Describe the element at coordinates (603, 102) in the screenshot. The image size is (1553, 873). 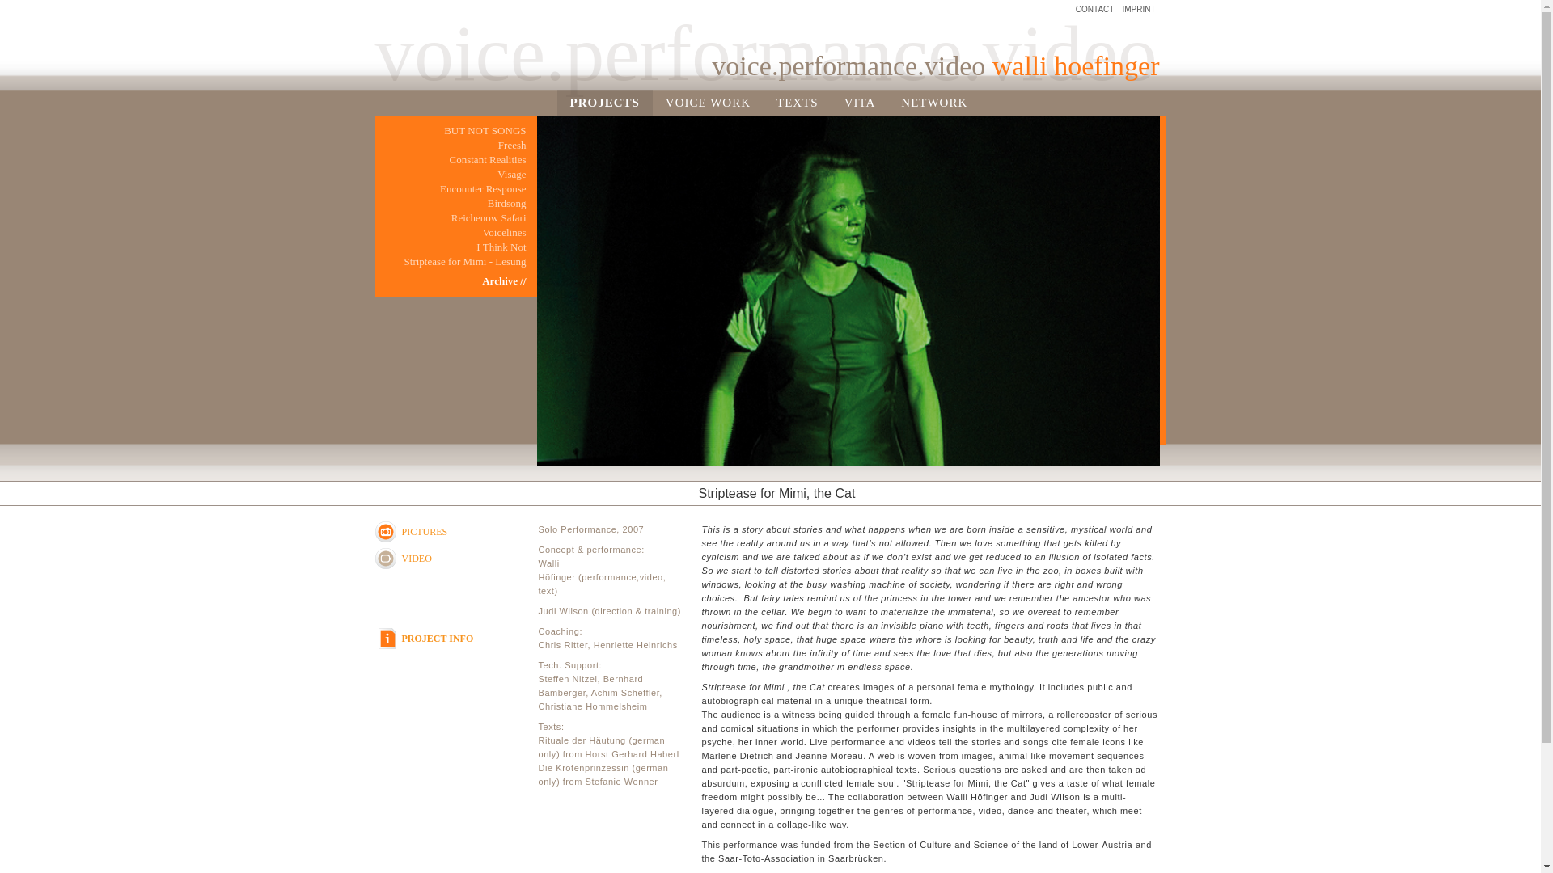
I see `PROJECTS` at that location.